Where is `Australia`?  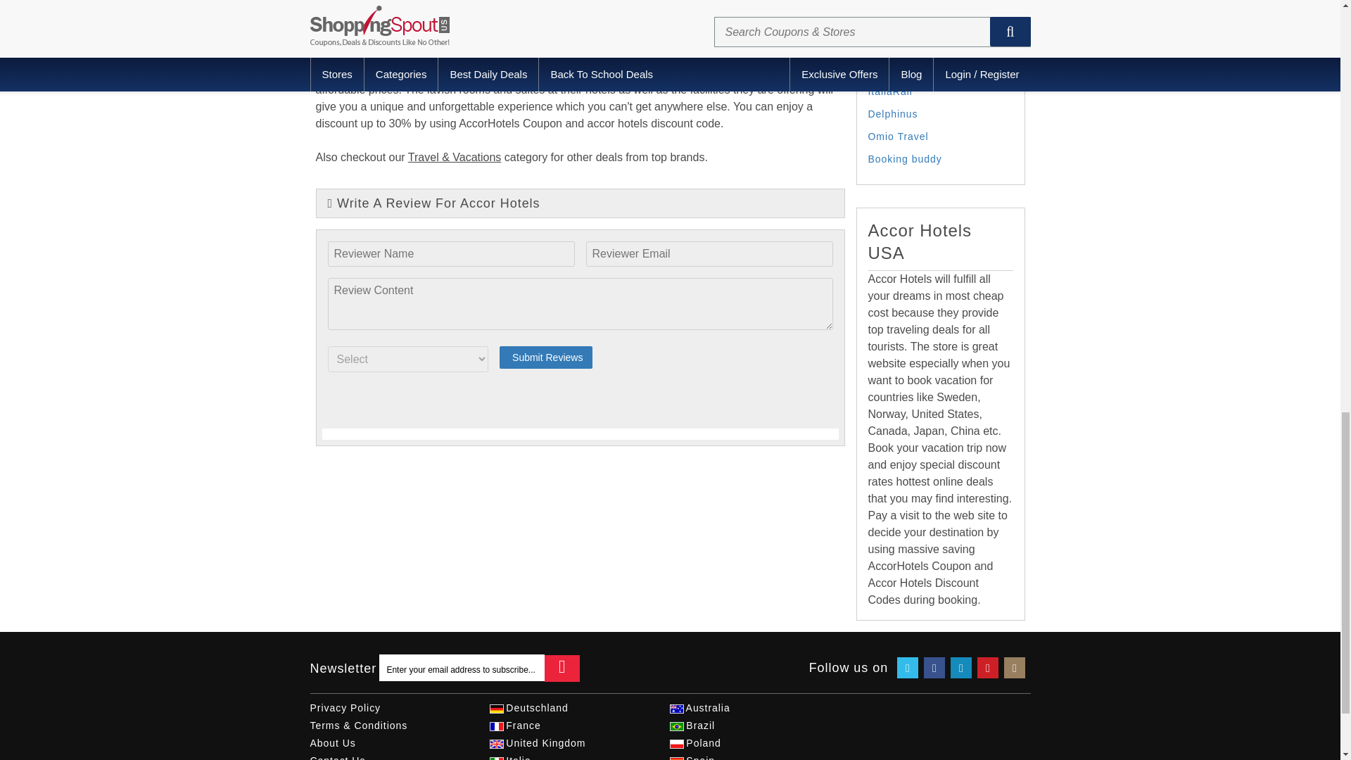
Australia is located at coordinates (675, 709).